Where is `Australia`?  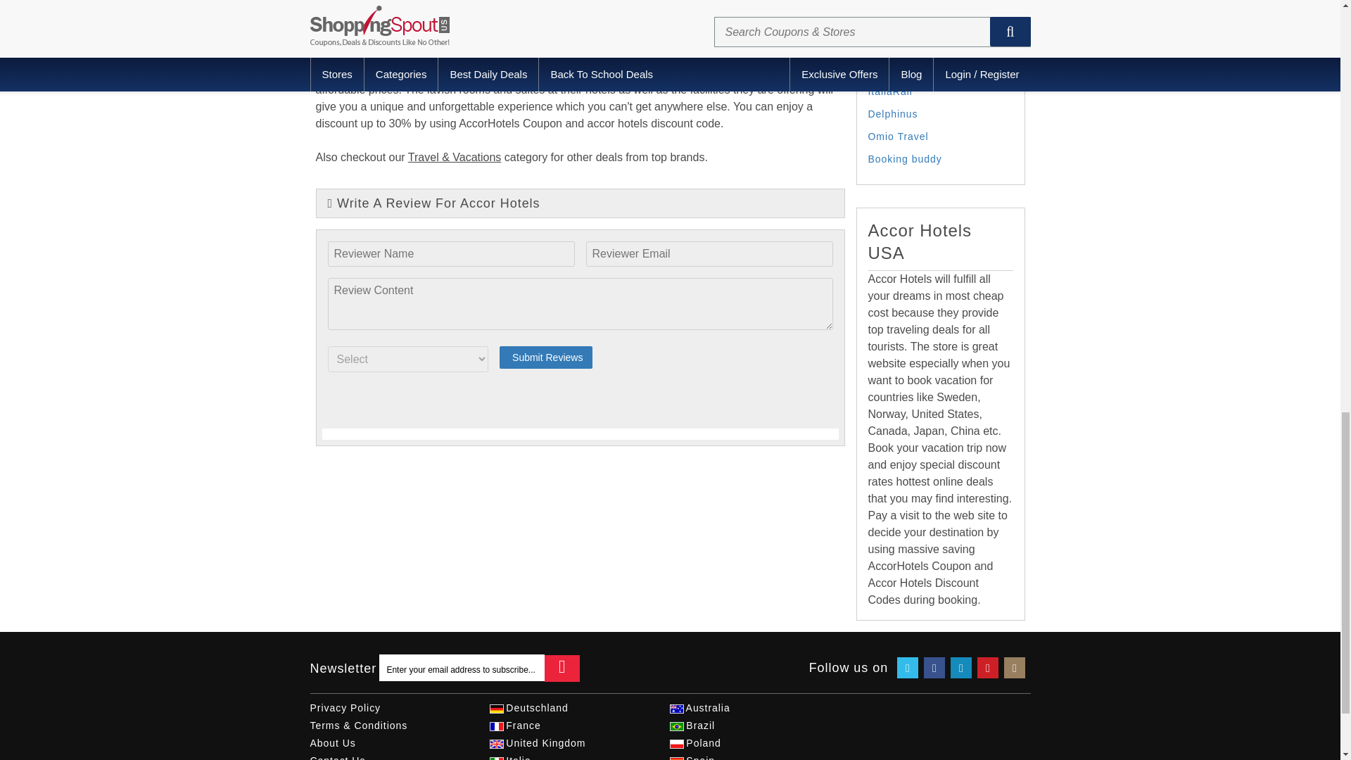
Australia is located at coordinates (675, 709).